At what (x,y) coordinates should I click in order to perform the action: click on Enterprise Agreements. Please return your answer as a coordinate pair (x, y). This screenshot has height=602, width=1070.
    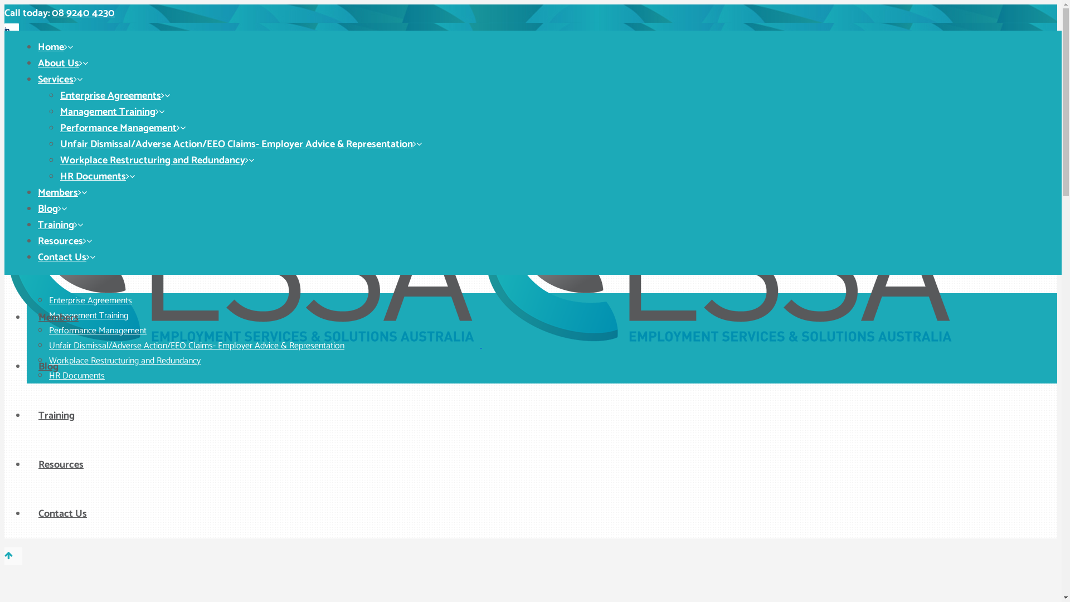
    Looking at the image, I should click on (110, 96).